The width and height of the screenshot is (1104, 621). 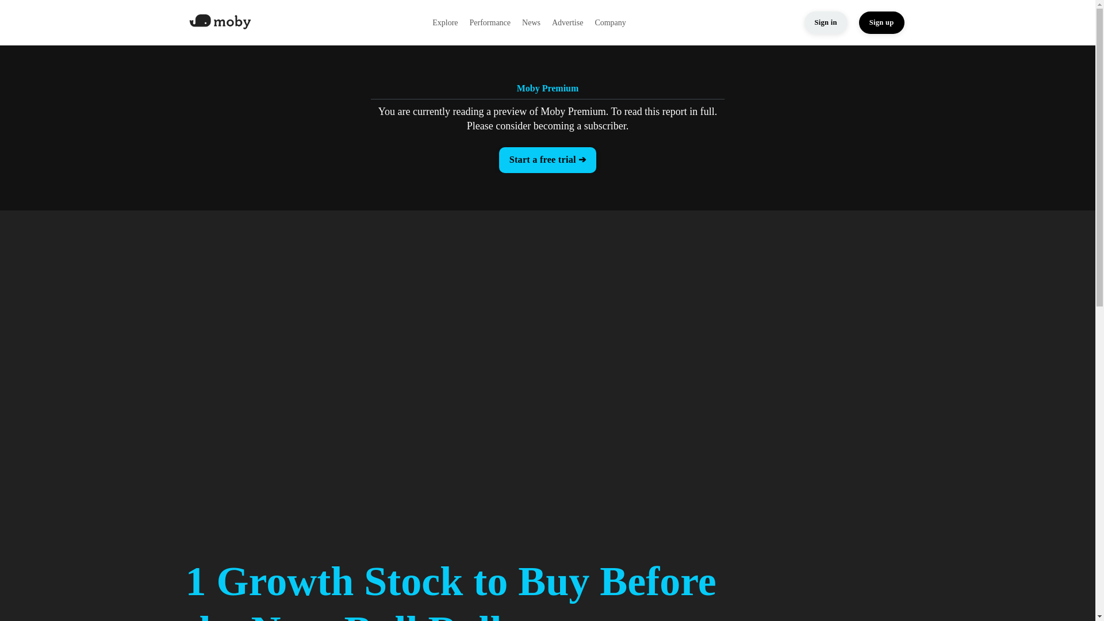 I want to click on Sign in, so click(x=826, y=23).